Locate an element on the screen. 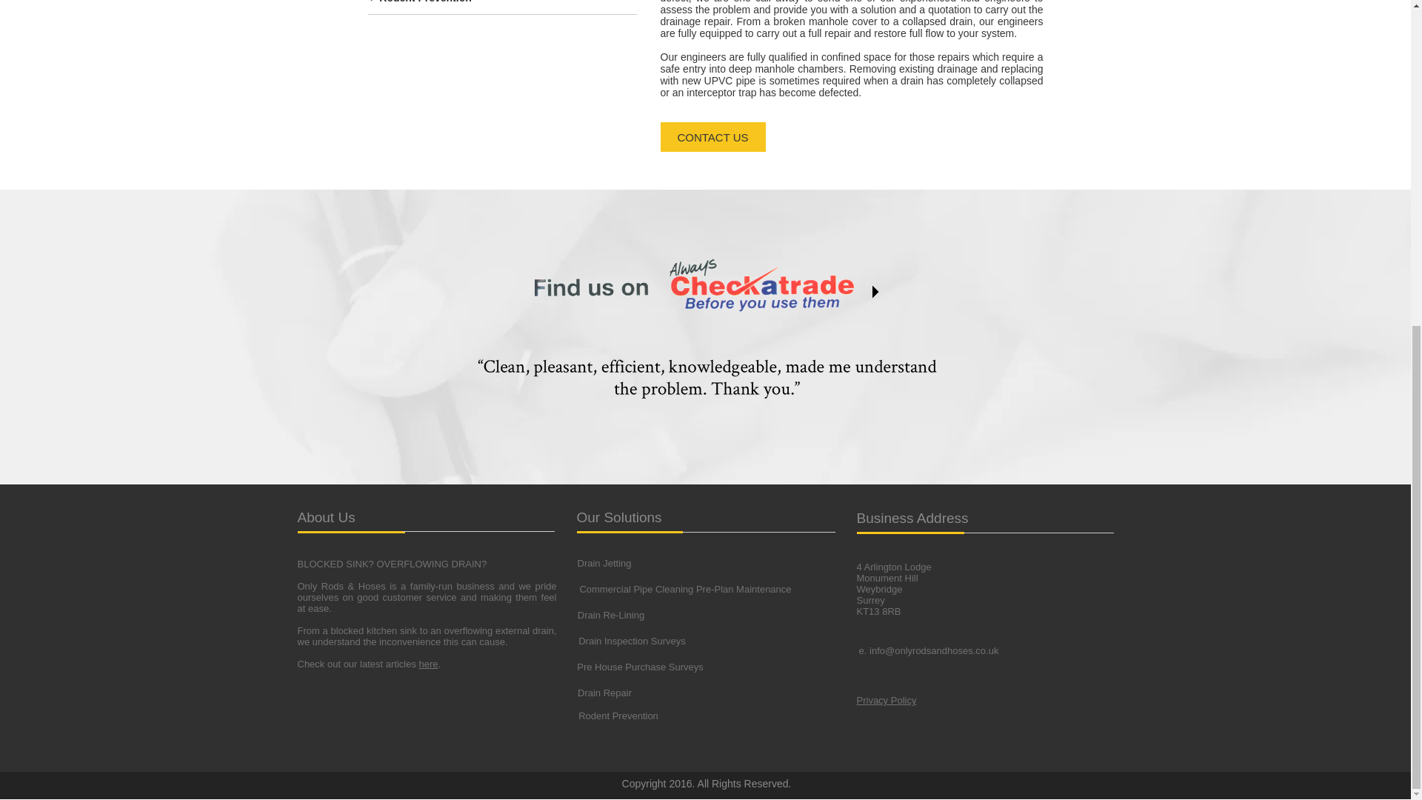  Drain Re-Lining is located at coordinates (610, 616).